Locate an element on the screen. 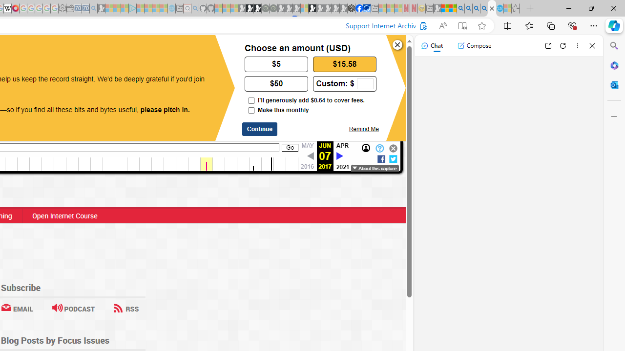 This screenshot has width=625, height=351. EMAIL is located at coordinates (17, 308).